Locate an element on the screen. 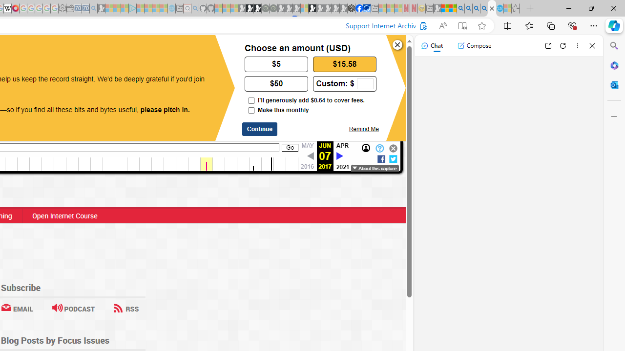 This screenshot has width=625, height=351. EMAIL is located at coordinates (17, 308).